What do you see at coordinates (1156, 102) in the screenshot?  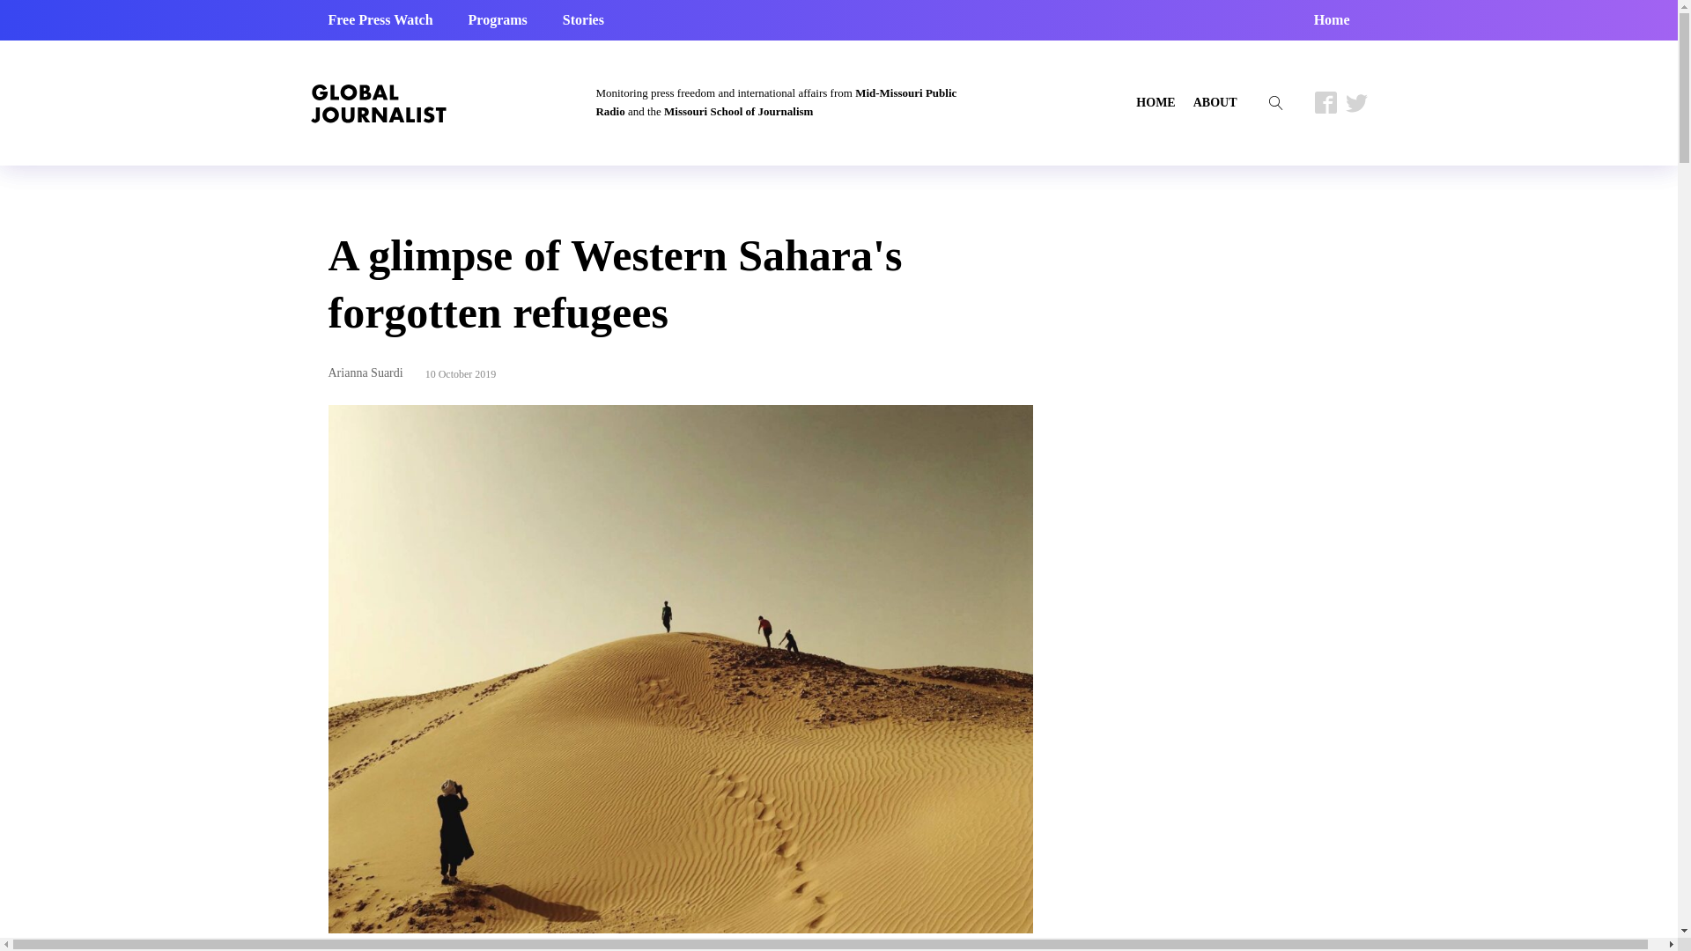 I see `HOME` at bounding box center [1156, 102].